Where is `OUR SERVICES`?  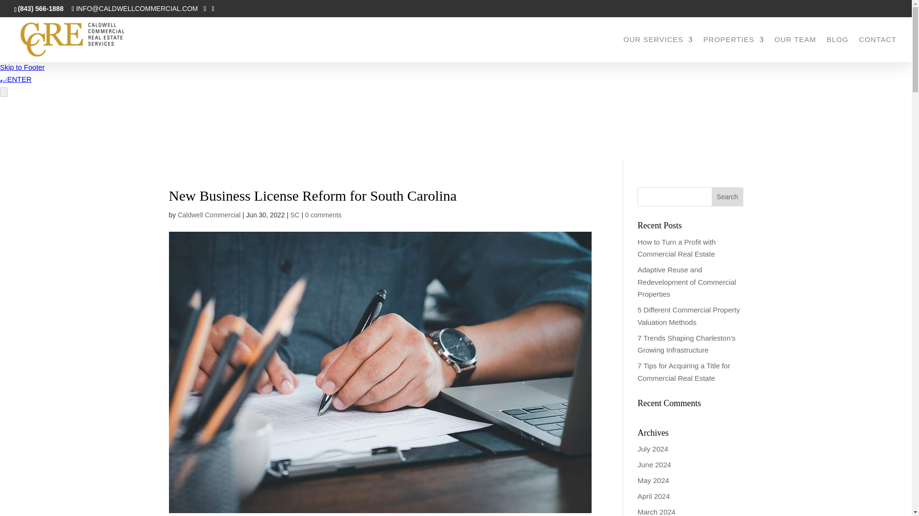
OUR SERVICES is located at coordinates (658, 49).